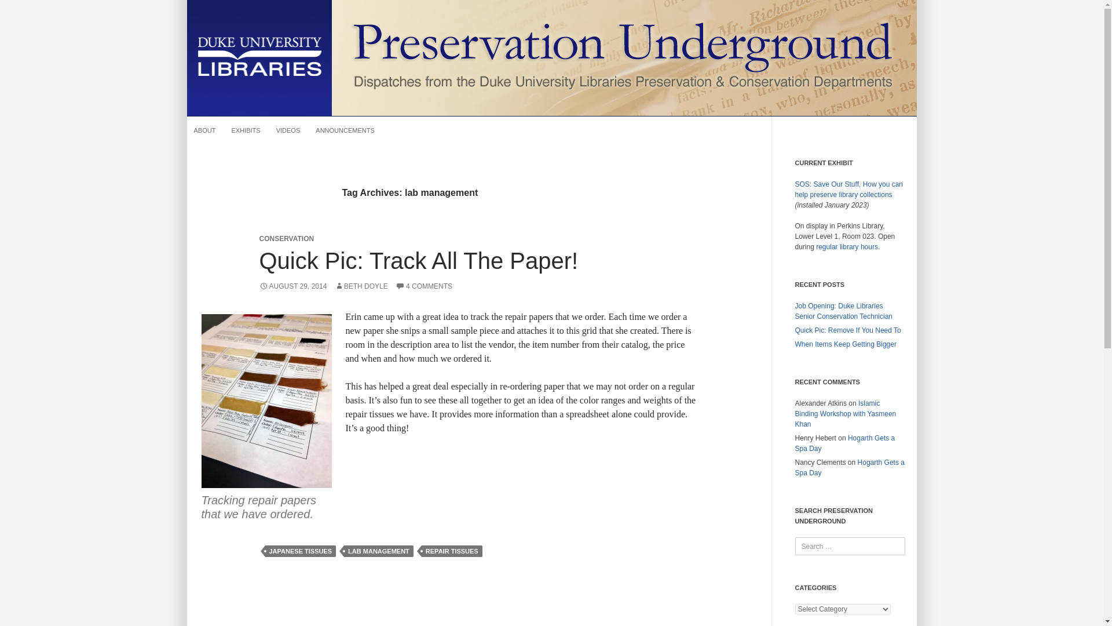 The height and width of the screenshot is (626, 1112). I want to click on ABOUT, so click(204, 130).